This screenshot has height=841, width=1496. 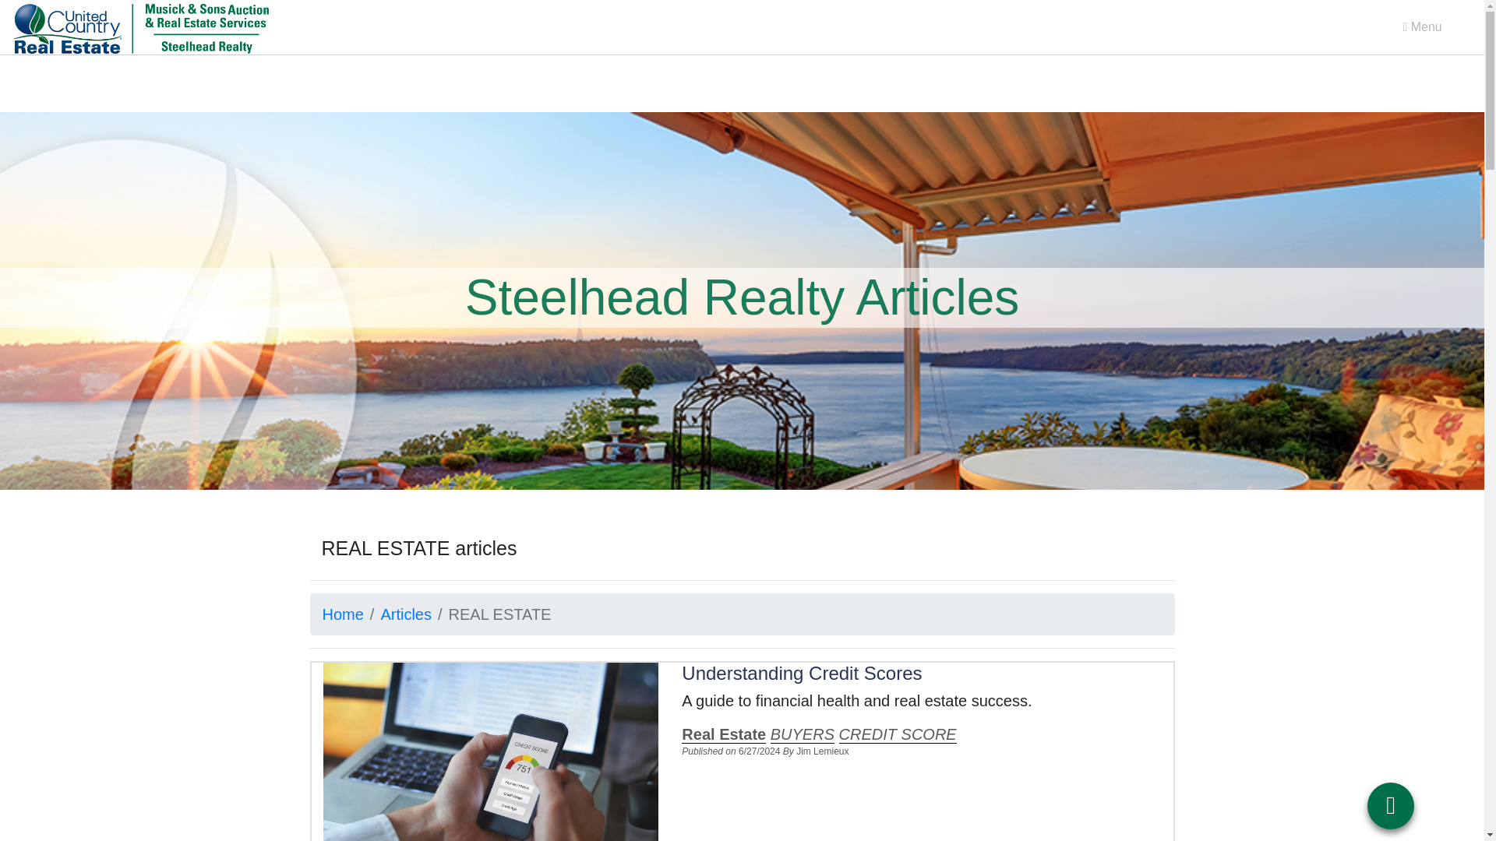 What do you see at coordinates (801, 673) in the screenshot?
I see `Understanding Credit Scores` at bounding box center [801, 673].